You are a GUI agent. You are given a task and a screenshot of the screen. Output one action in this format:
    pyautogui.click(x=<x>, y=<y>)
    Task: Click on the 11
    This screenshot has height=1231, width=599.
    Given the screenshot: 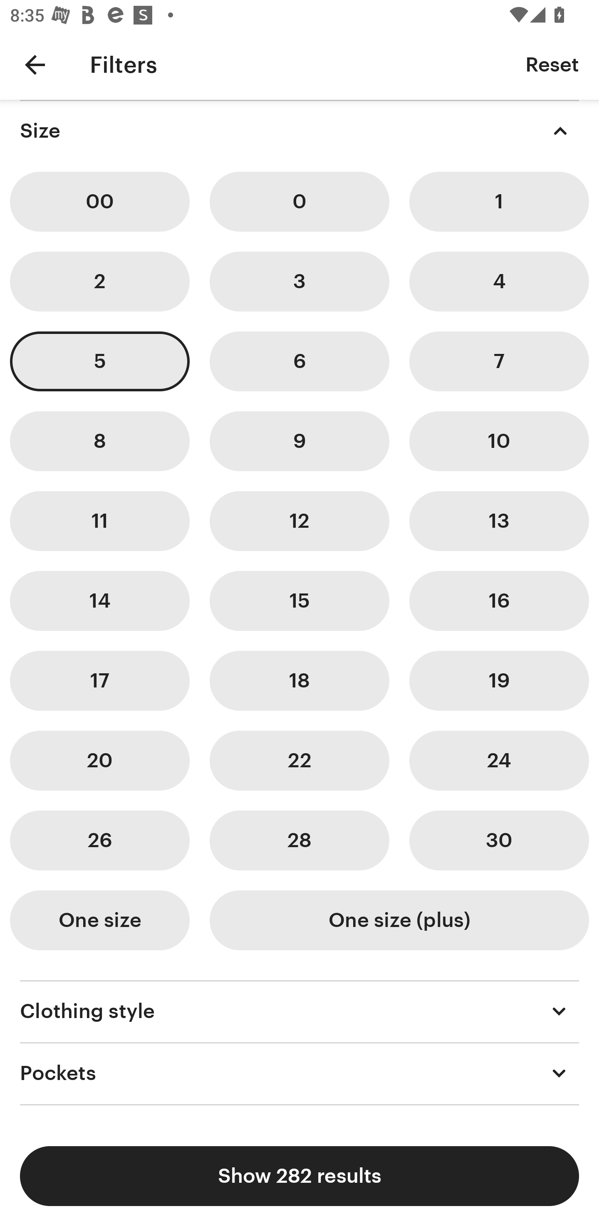 What is the action you would take?
    pyautogui.click(x=100, y=522)
    